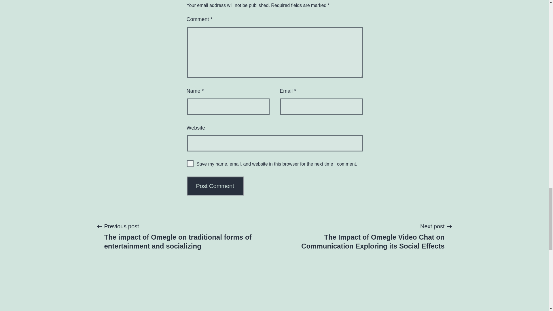 This screenshot has height=311, width=553. I want to click on Post Comment, so click(215, 186).